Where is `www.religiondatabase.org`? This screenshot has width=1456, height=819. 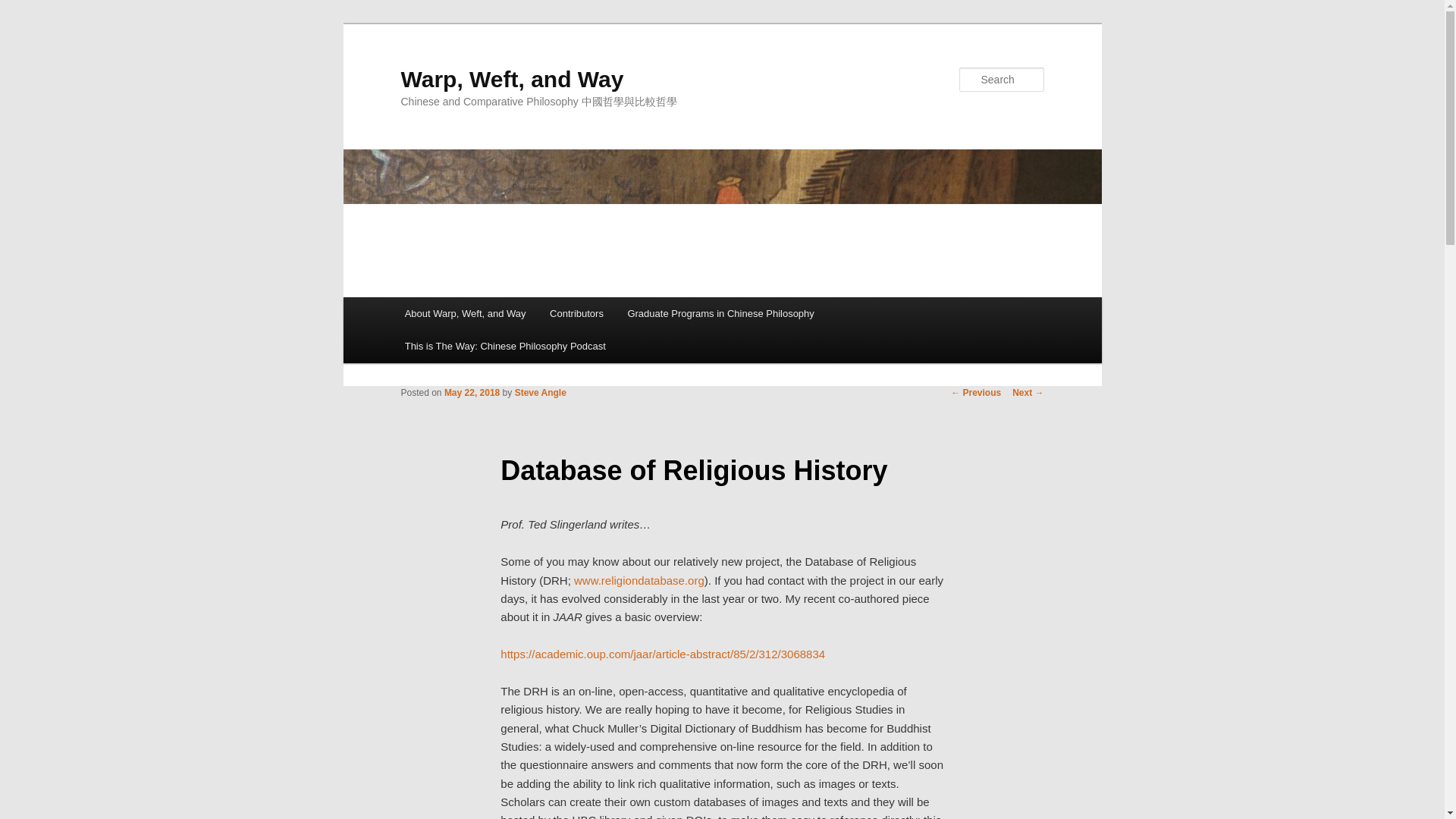
www.religiondatabase.org is located at coordinates (639, 581).